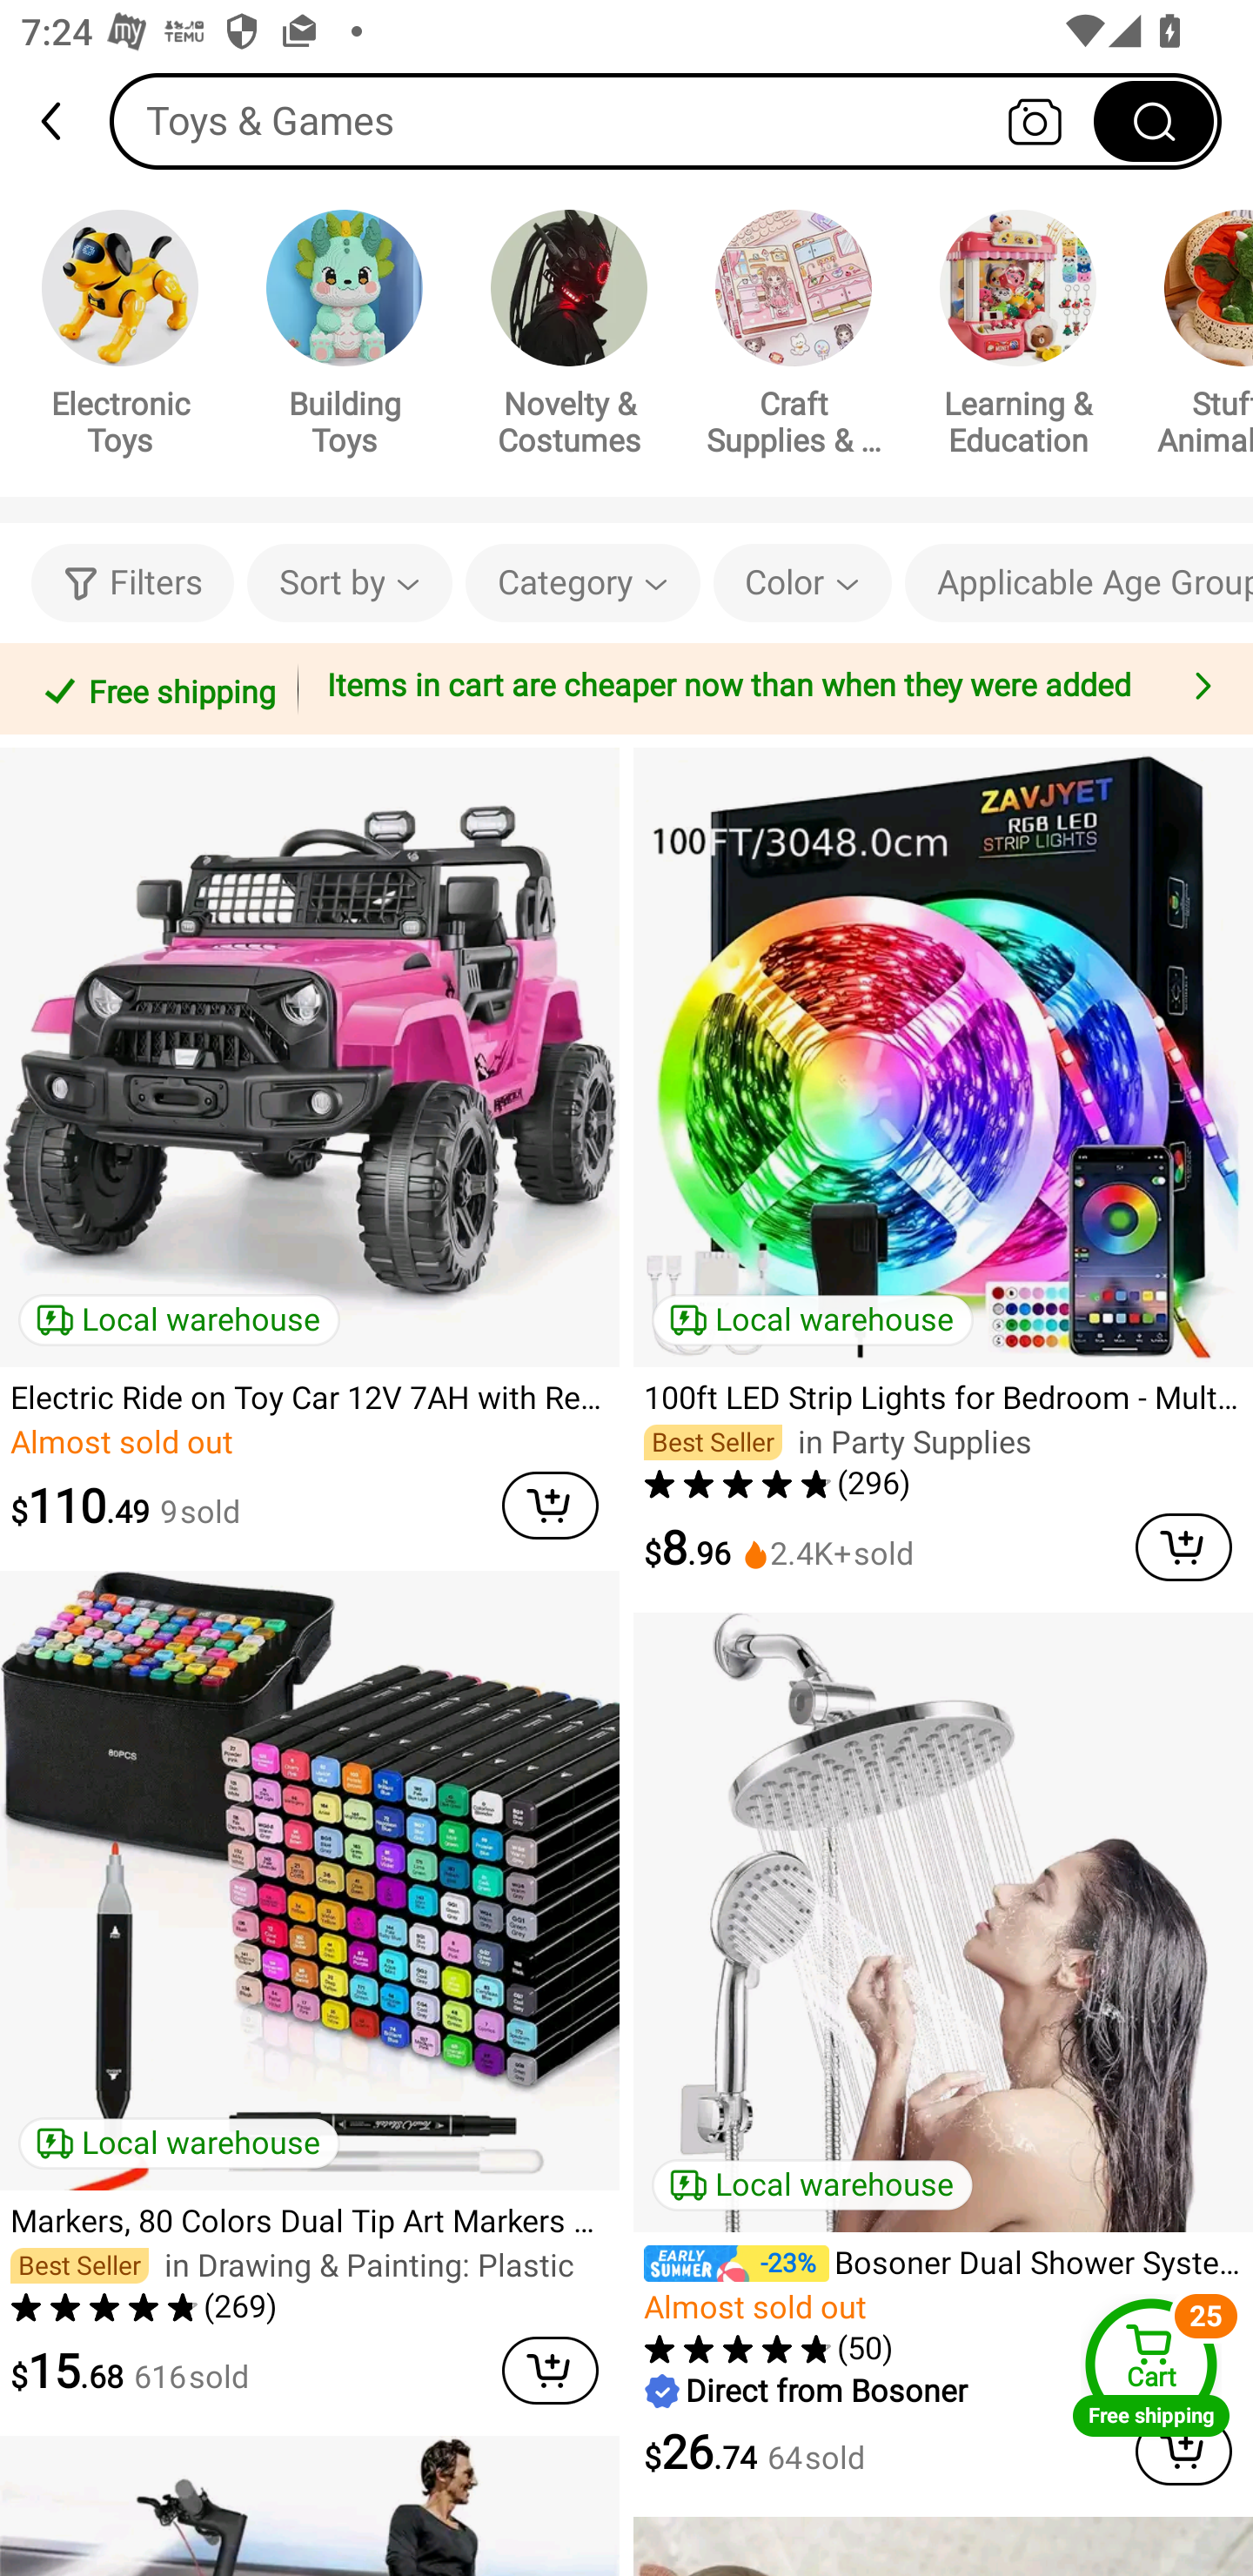 The width and height of the screenshot is (1253, 2576). Describe the element at coordinates (120, 338) in the screenshot. I see `Electronic Toys` at that location.